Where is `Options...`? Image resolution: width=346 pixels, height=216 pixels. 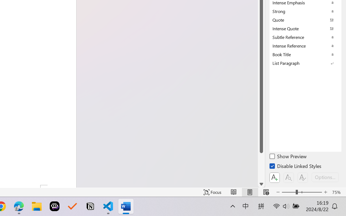
Options... is located at coordinates (325, 177).